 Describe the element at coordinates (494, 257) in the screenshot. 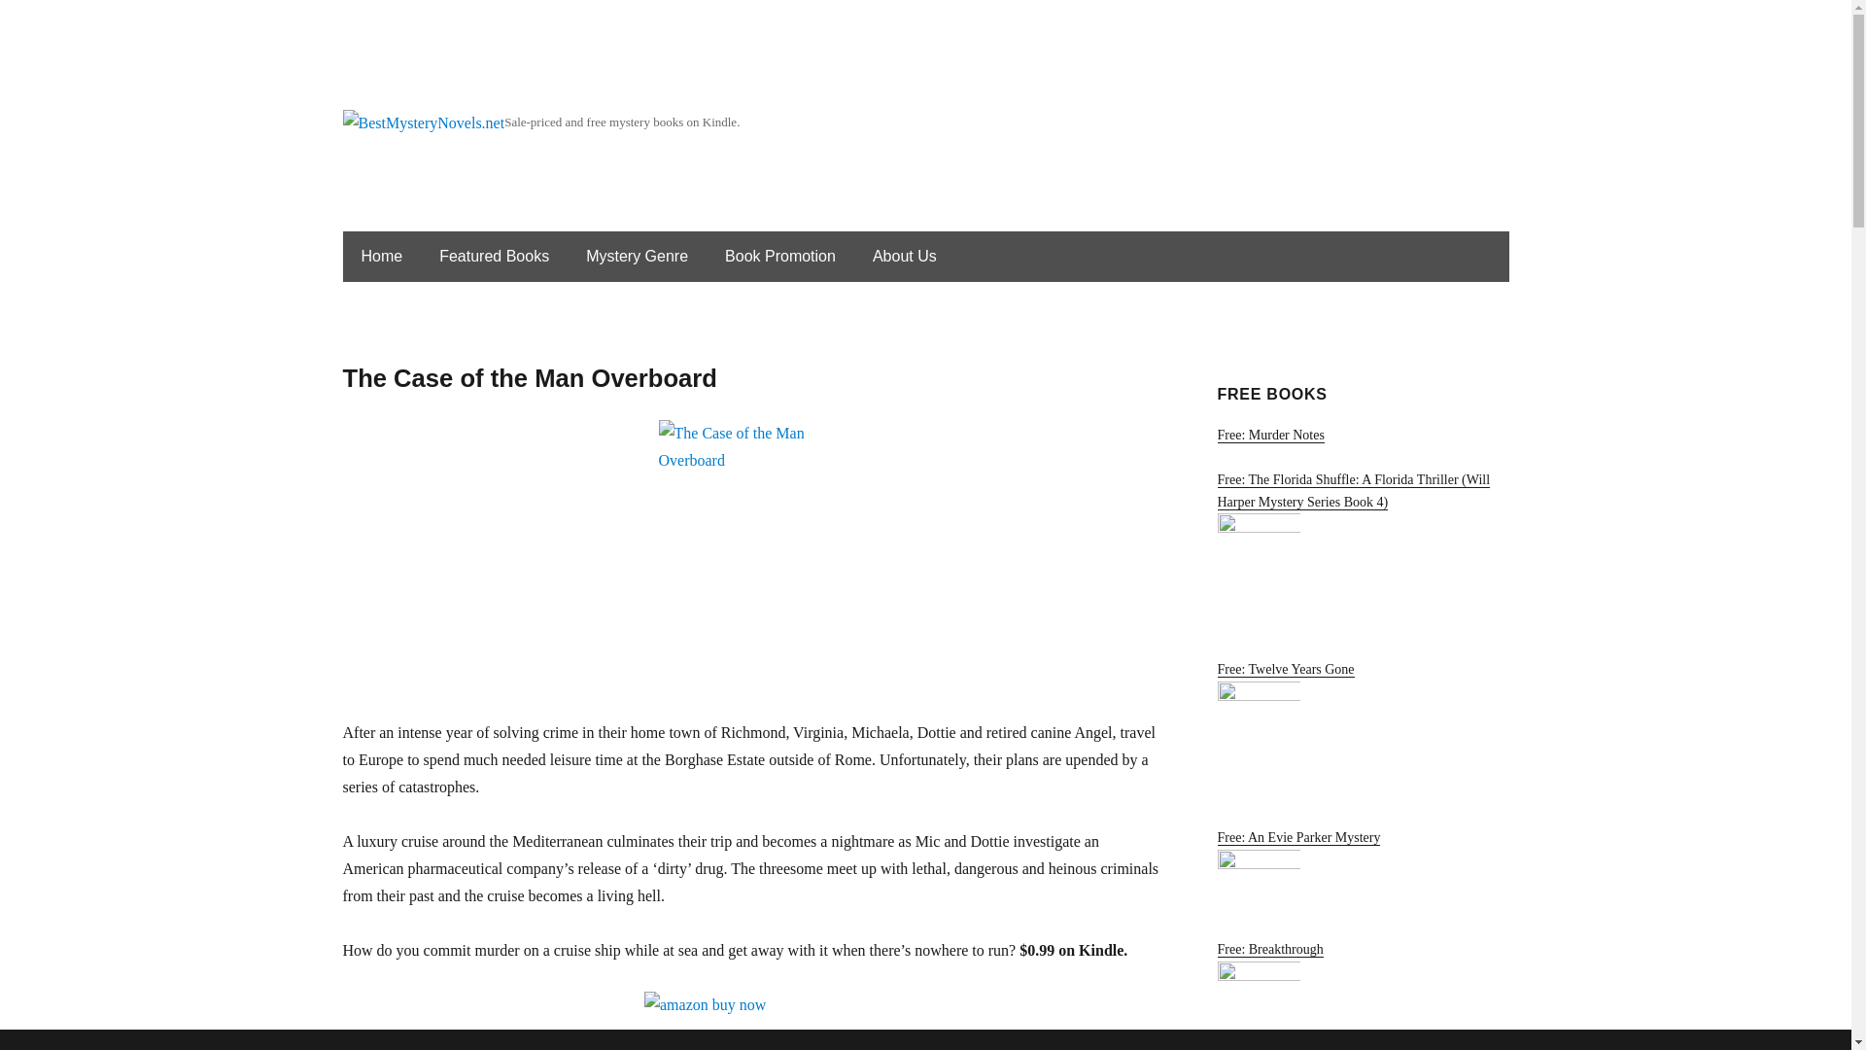

I see `Featured Books` at that location.